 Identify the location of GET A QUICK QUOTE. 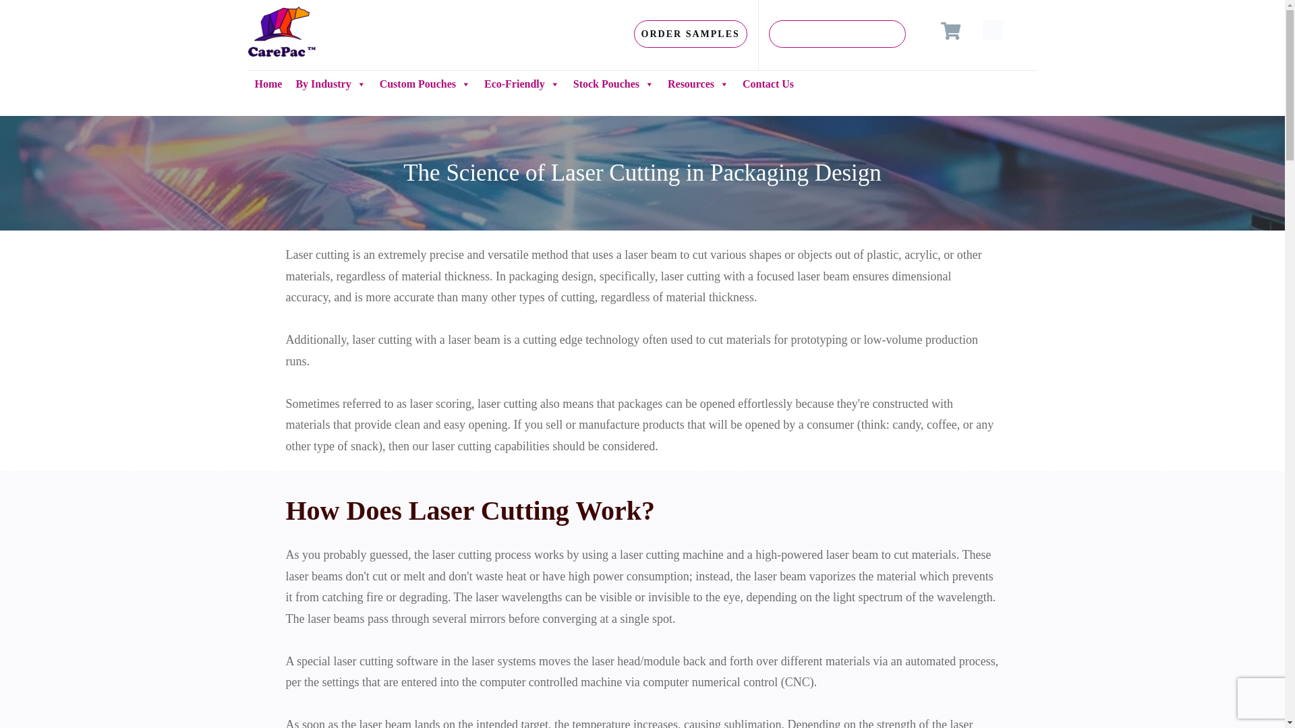
(837, 34).